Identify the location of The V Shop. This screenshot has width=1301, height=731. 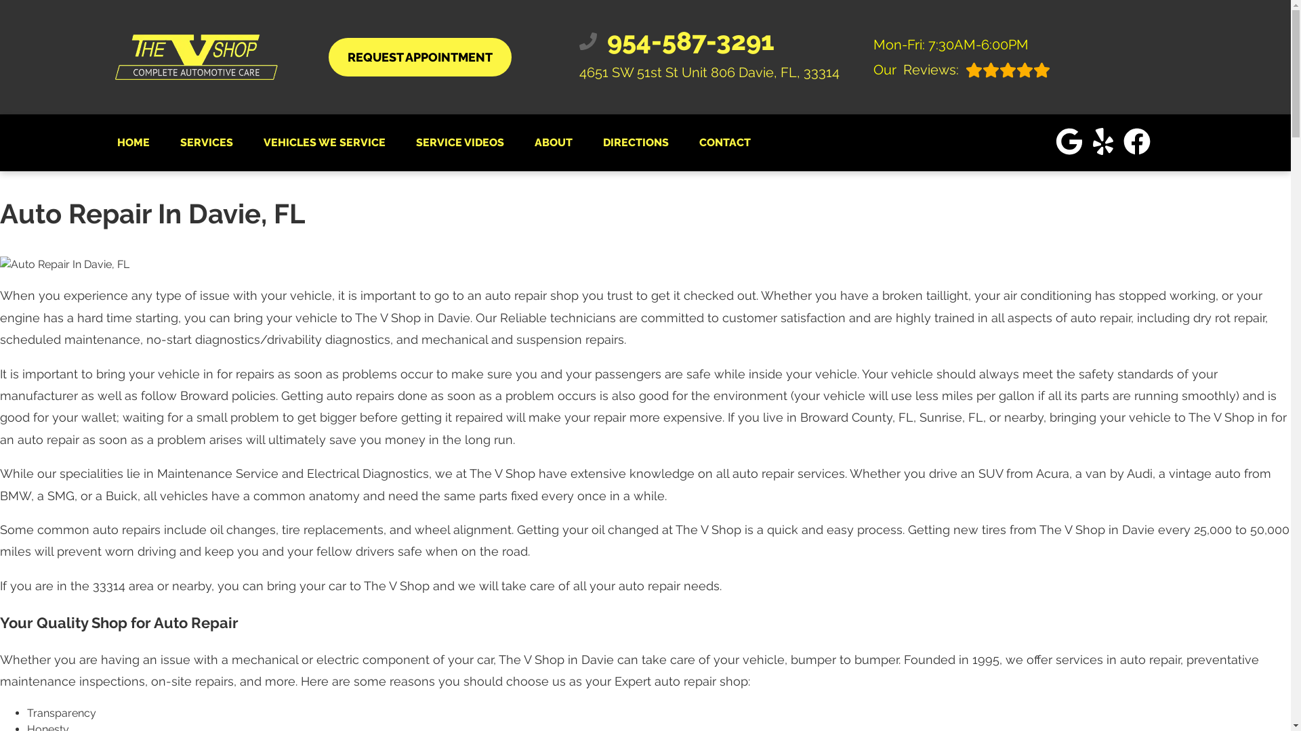
(419, 57).